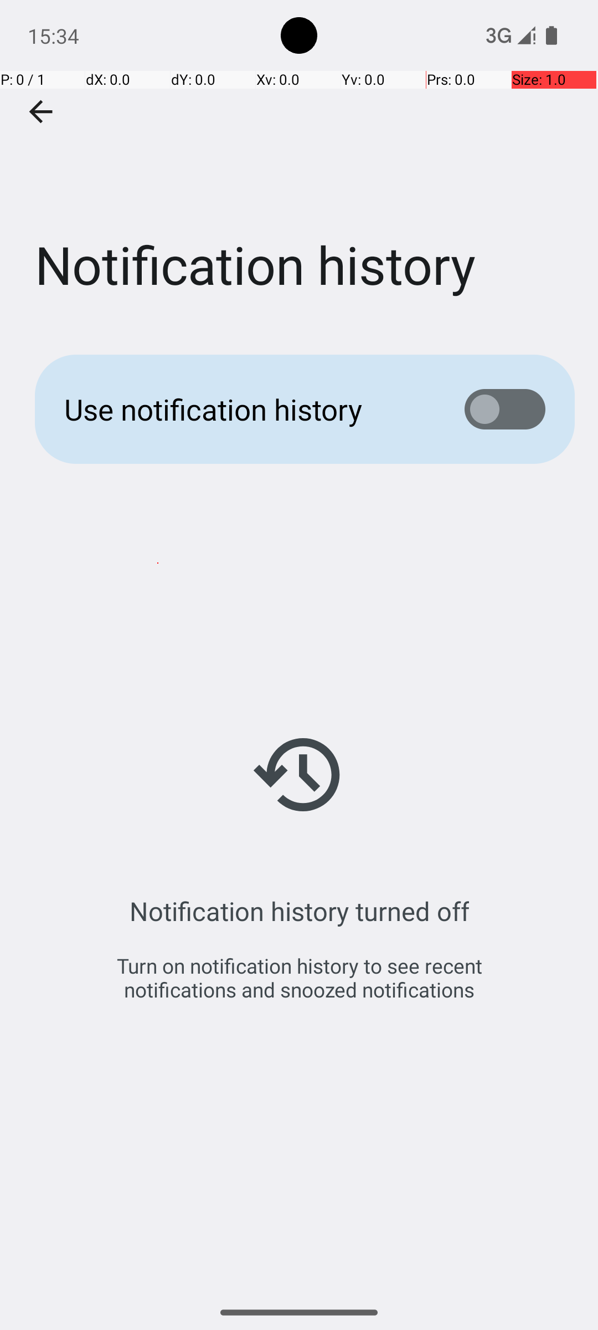 The height and width of the screenshot is (1330, 598). Describe the element at coordinates (299, 978) in the screenshot. I see `Turn on notification history to see recent notifications and snoozed notifications` at that location.